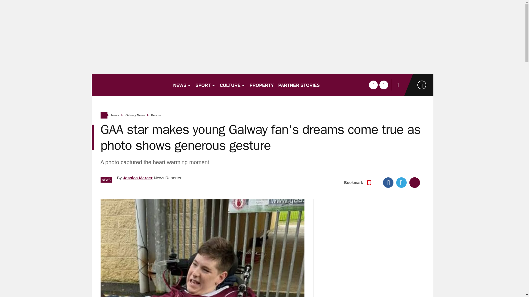 The width and height of the screenshot is (529, 297). What do you see at coordinates (373, 85) in the screenshot?
I see `facebook` at bounding box center [373, 85].